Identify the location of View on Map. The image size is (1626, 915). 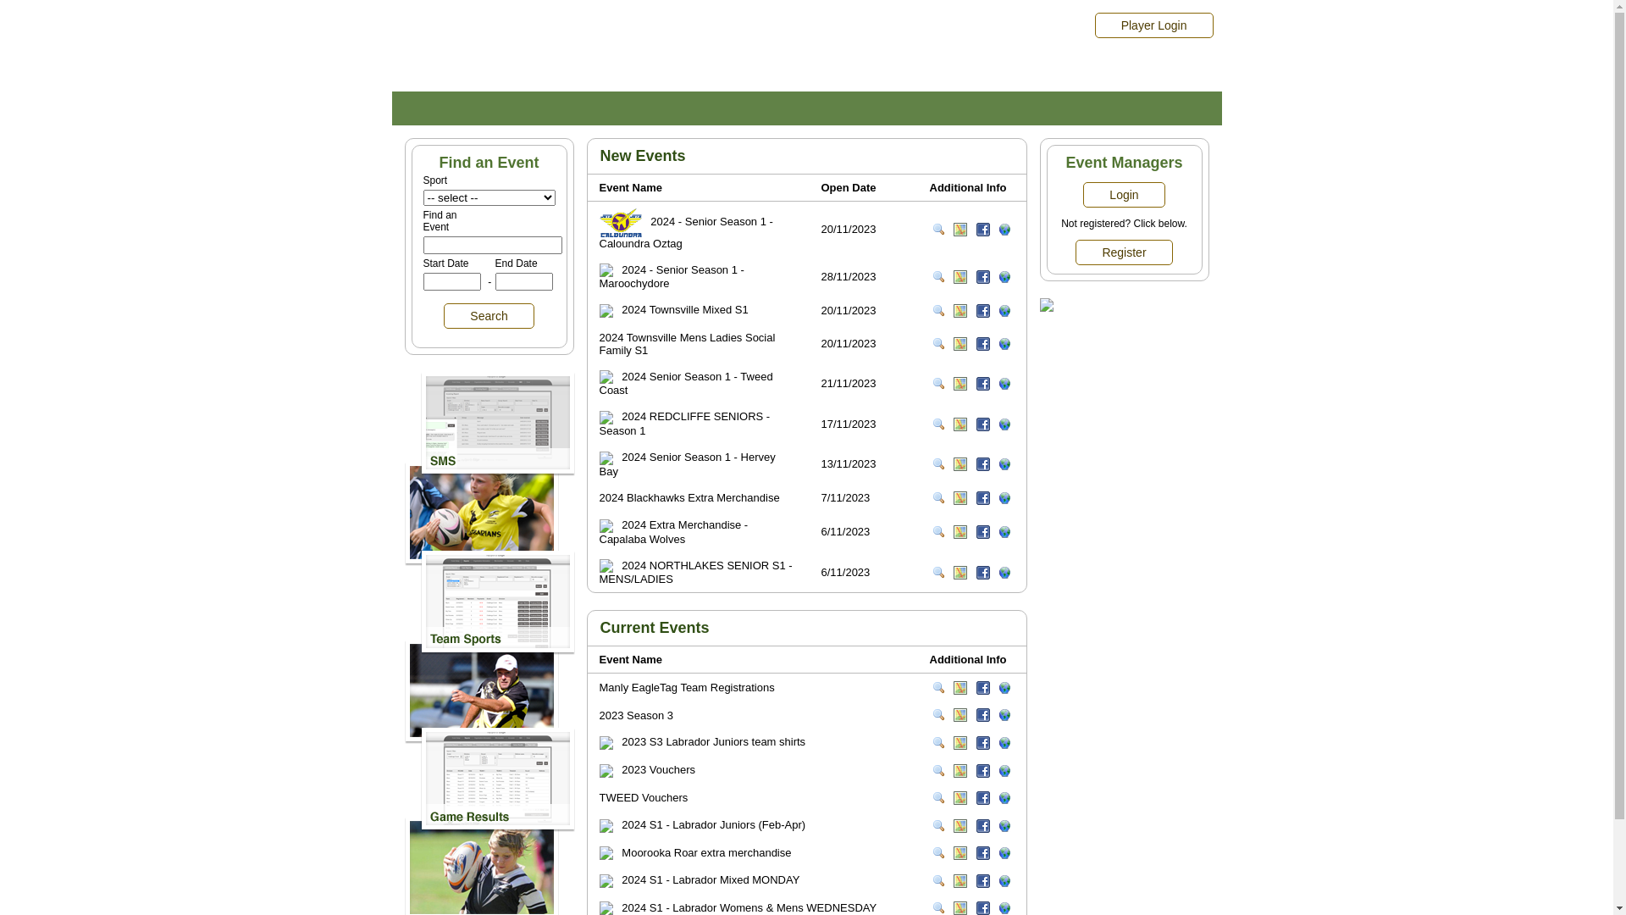
(960, 424).